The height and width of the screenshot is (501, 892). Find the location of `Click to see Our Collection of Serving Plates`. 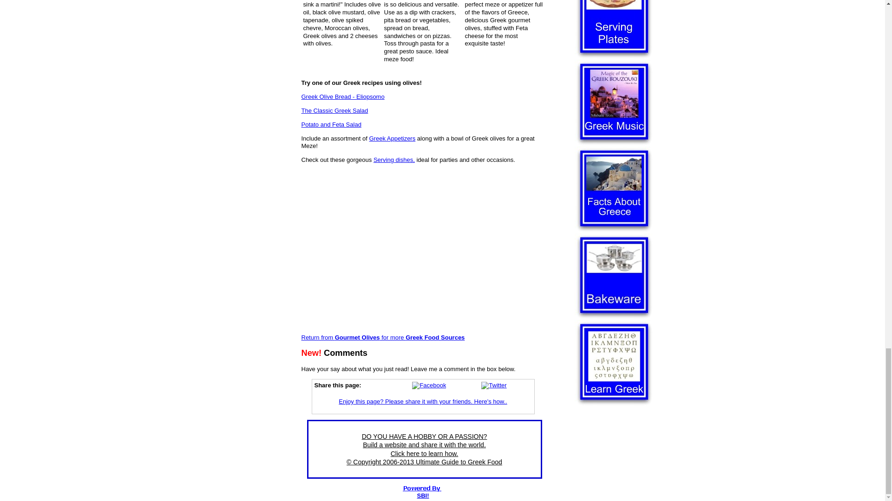

Click to see Our Collection of Serving Plates is located at coordinates (613, 30).